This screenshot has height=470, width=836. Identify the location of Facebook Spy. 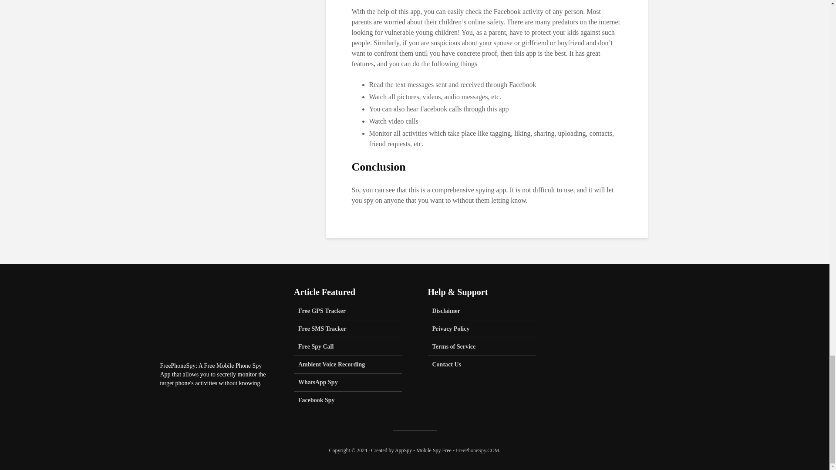
(348, 400).